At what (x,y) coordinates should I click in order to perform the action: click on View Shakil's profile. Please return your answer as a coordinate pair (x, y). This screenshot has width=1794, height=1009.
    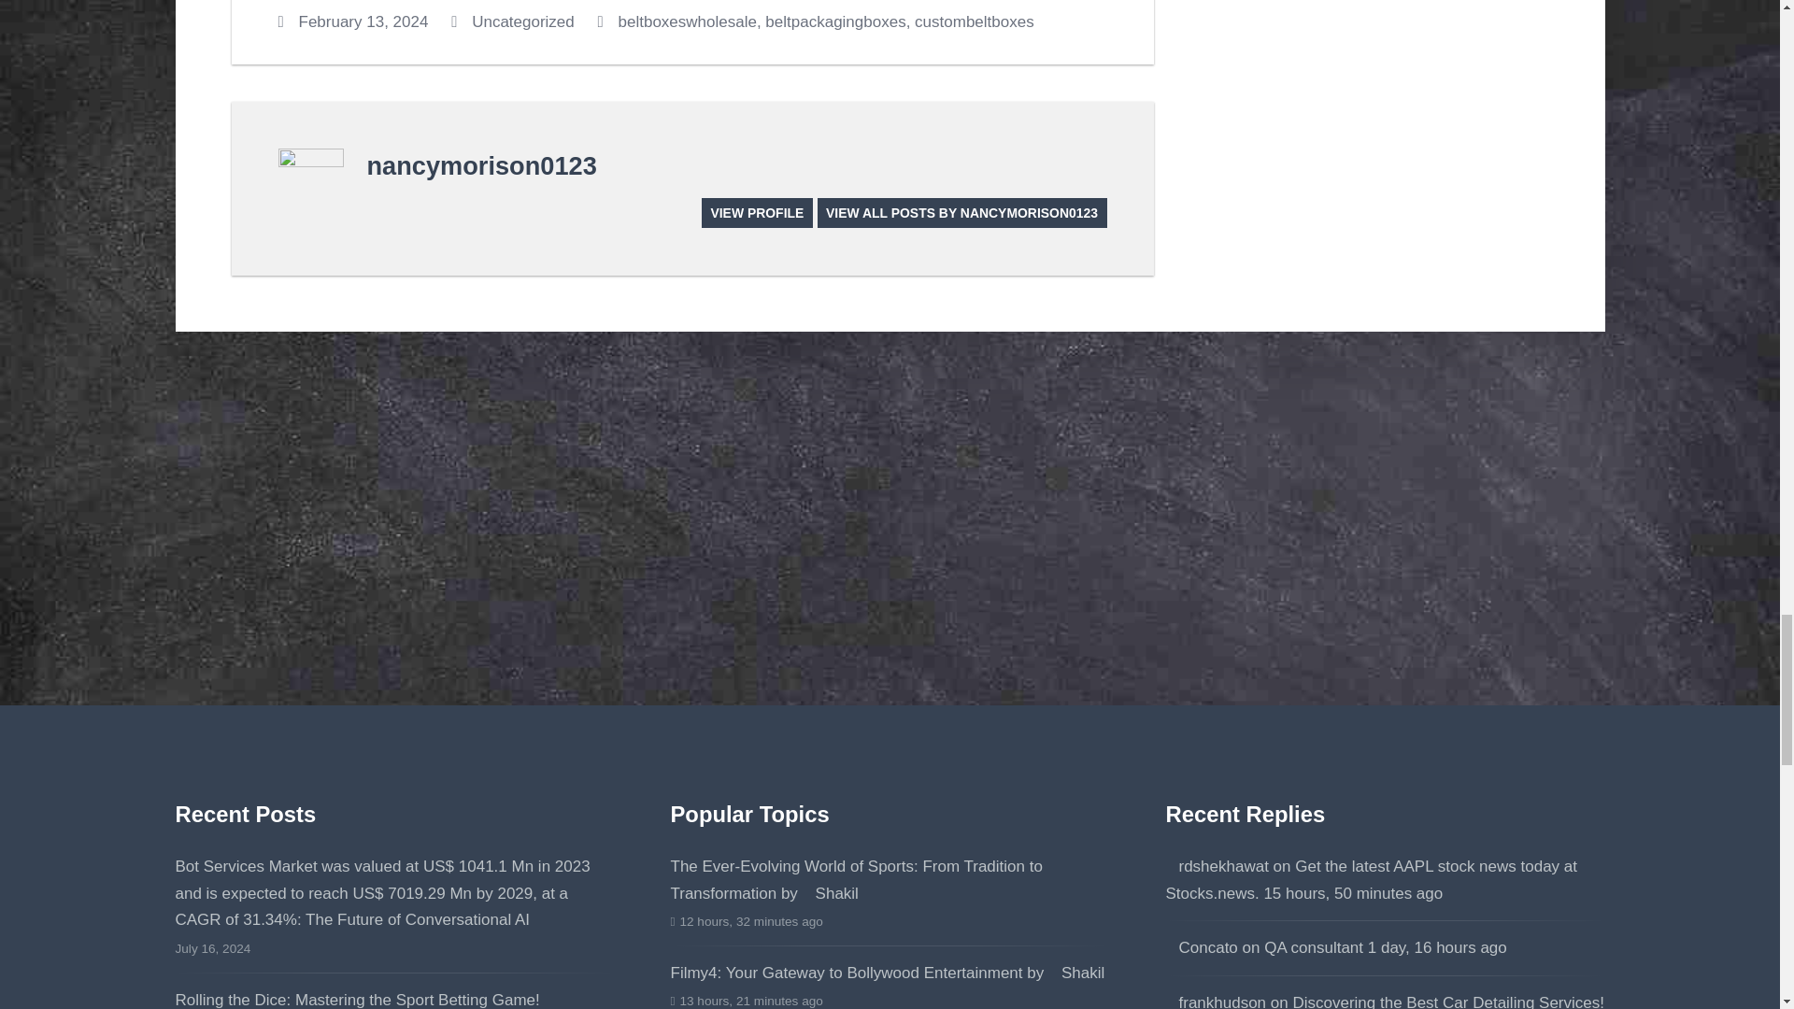
    Looking at the image, I should click on (1076, 973).